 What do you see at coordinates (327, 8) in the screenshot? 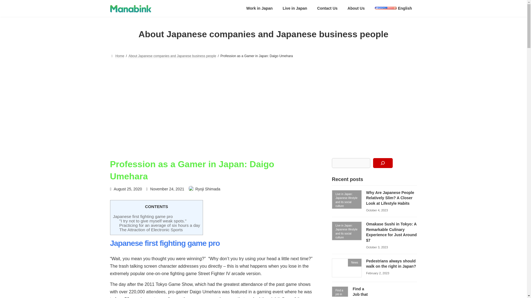
I see `Contact Us` at bounding box center [327, 8].